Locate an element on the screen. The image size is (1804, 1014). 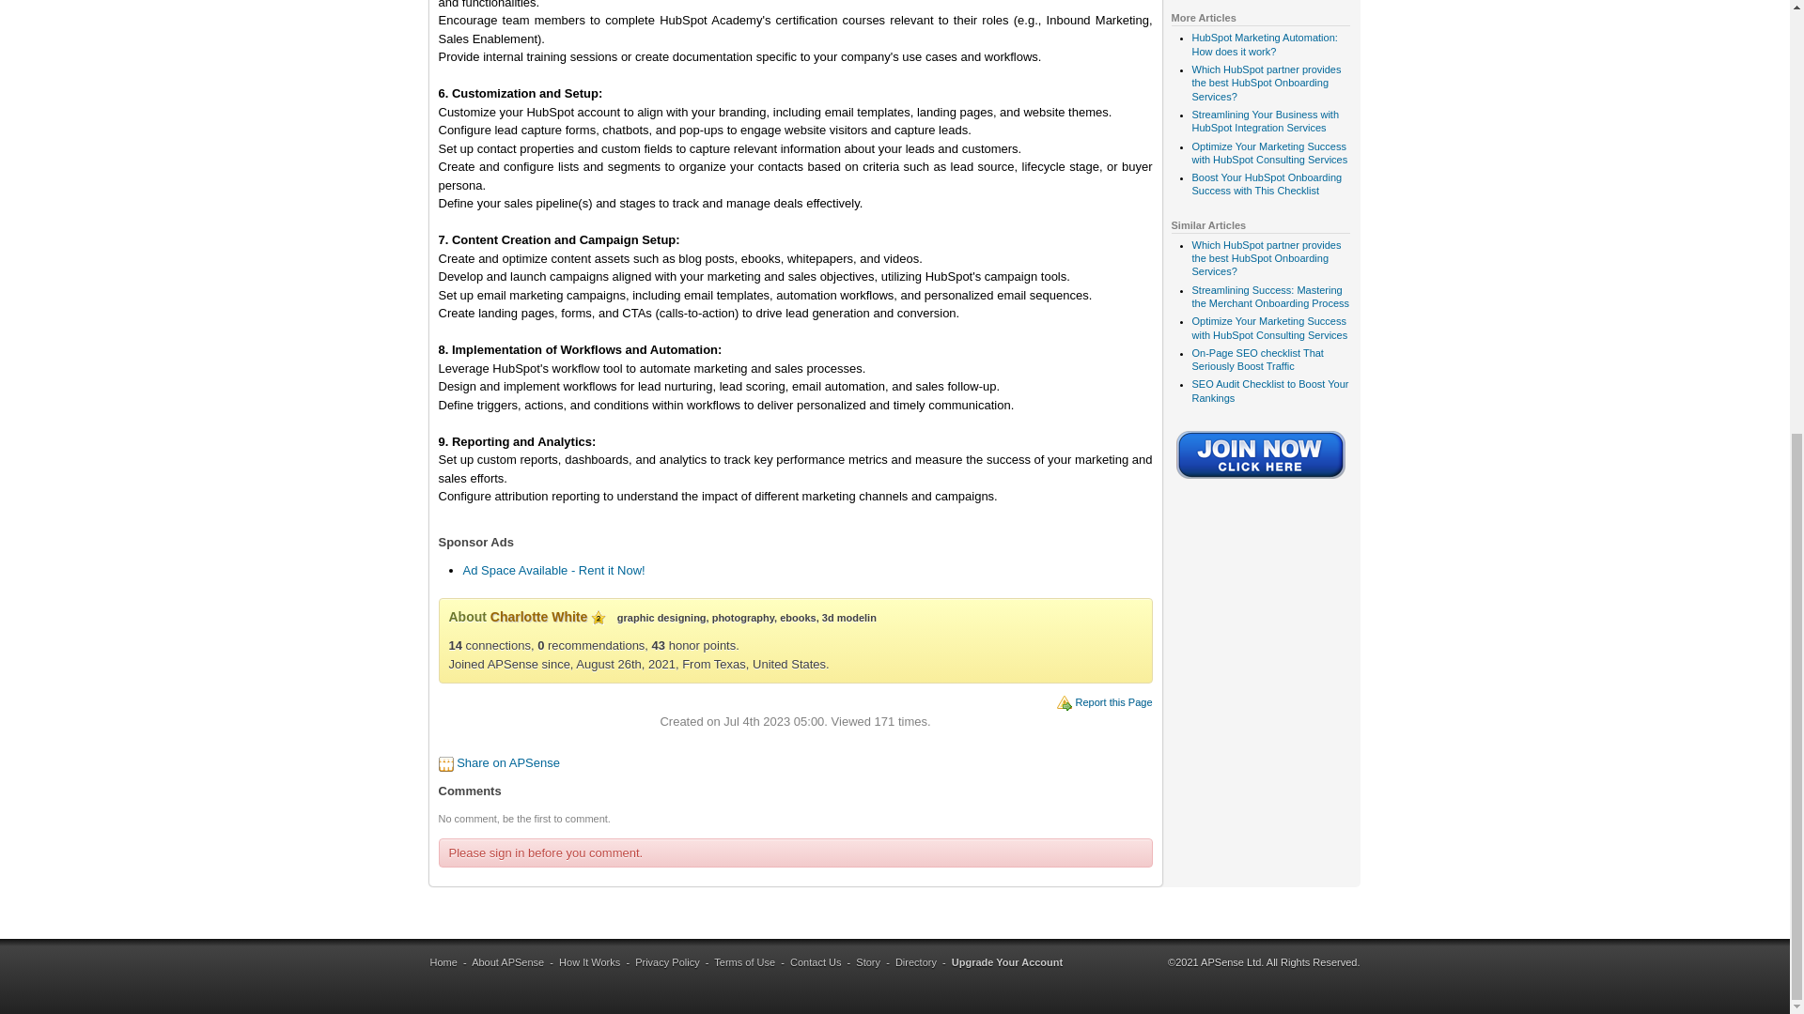
On-Page SEO checklist That Seriously Boost Traffic is located at coordinates (1256, 360).